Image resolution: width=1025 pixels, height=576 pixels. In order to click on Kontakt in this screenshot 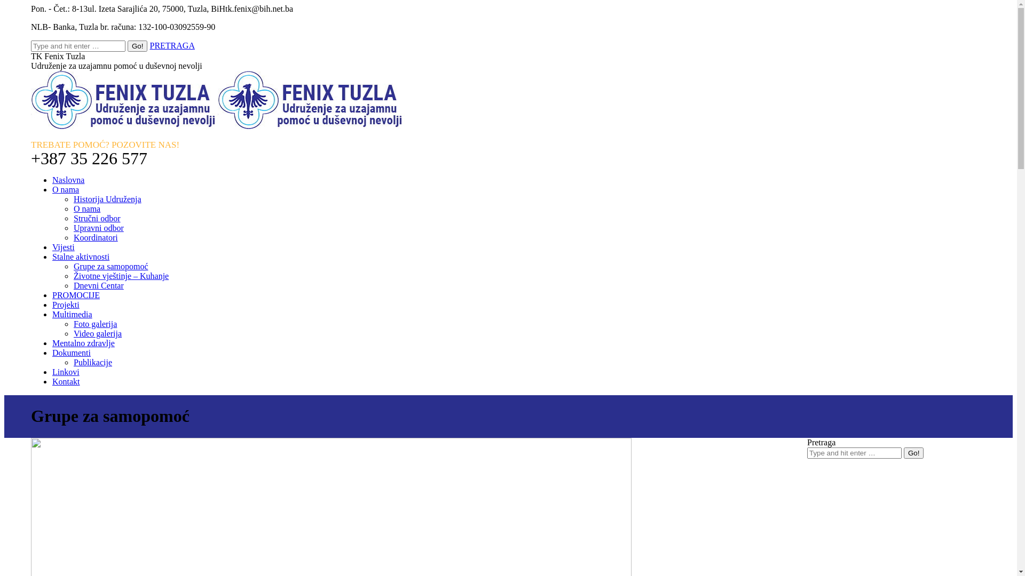, I will do `click(66, 382)`.